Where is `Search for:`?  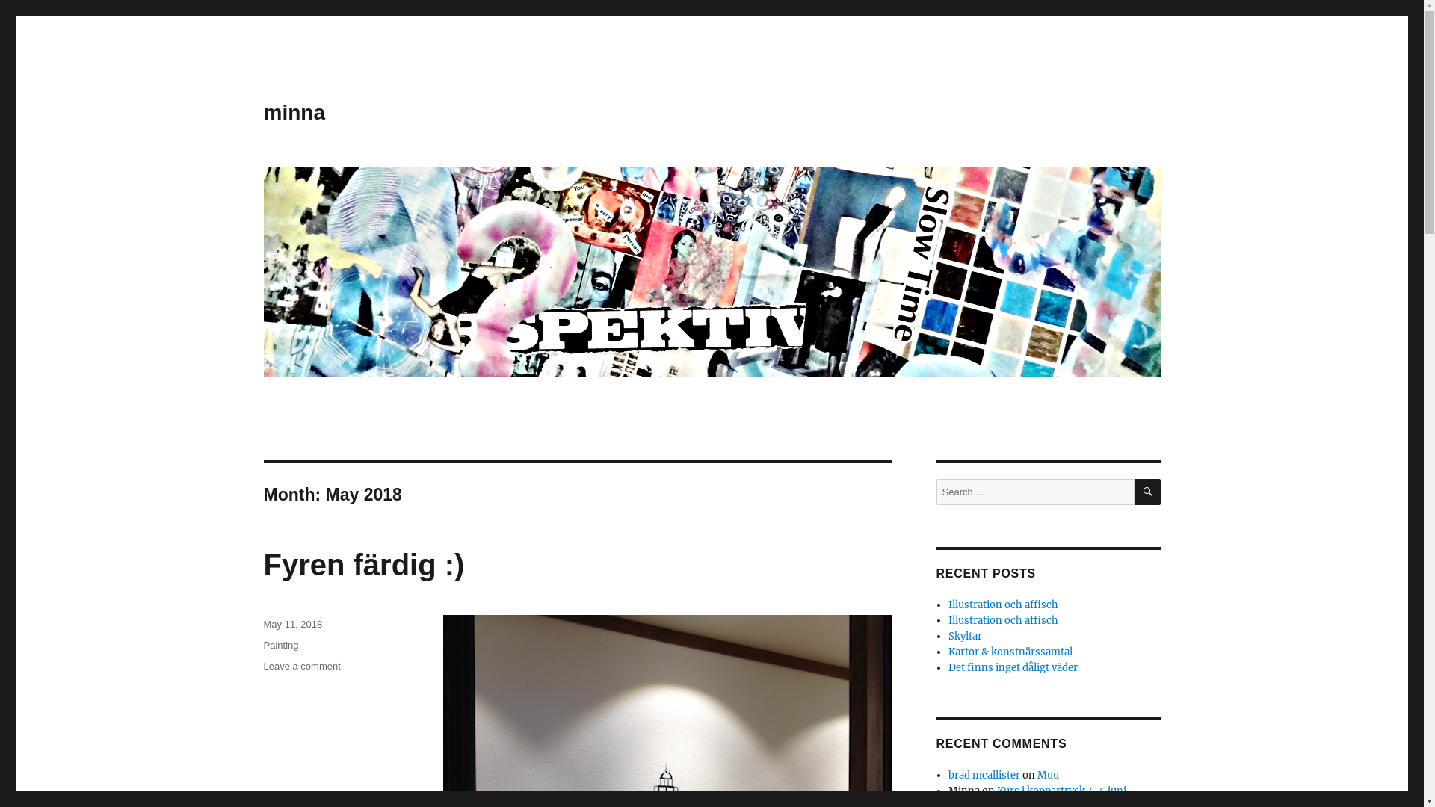 Search for: is located at coordinates (1034, 492).